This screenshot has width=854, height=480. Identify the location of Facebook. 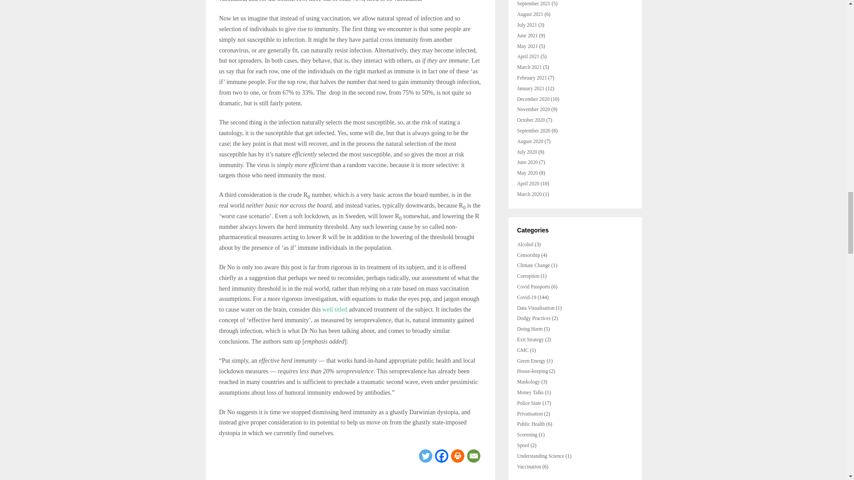
(441, 456).